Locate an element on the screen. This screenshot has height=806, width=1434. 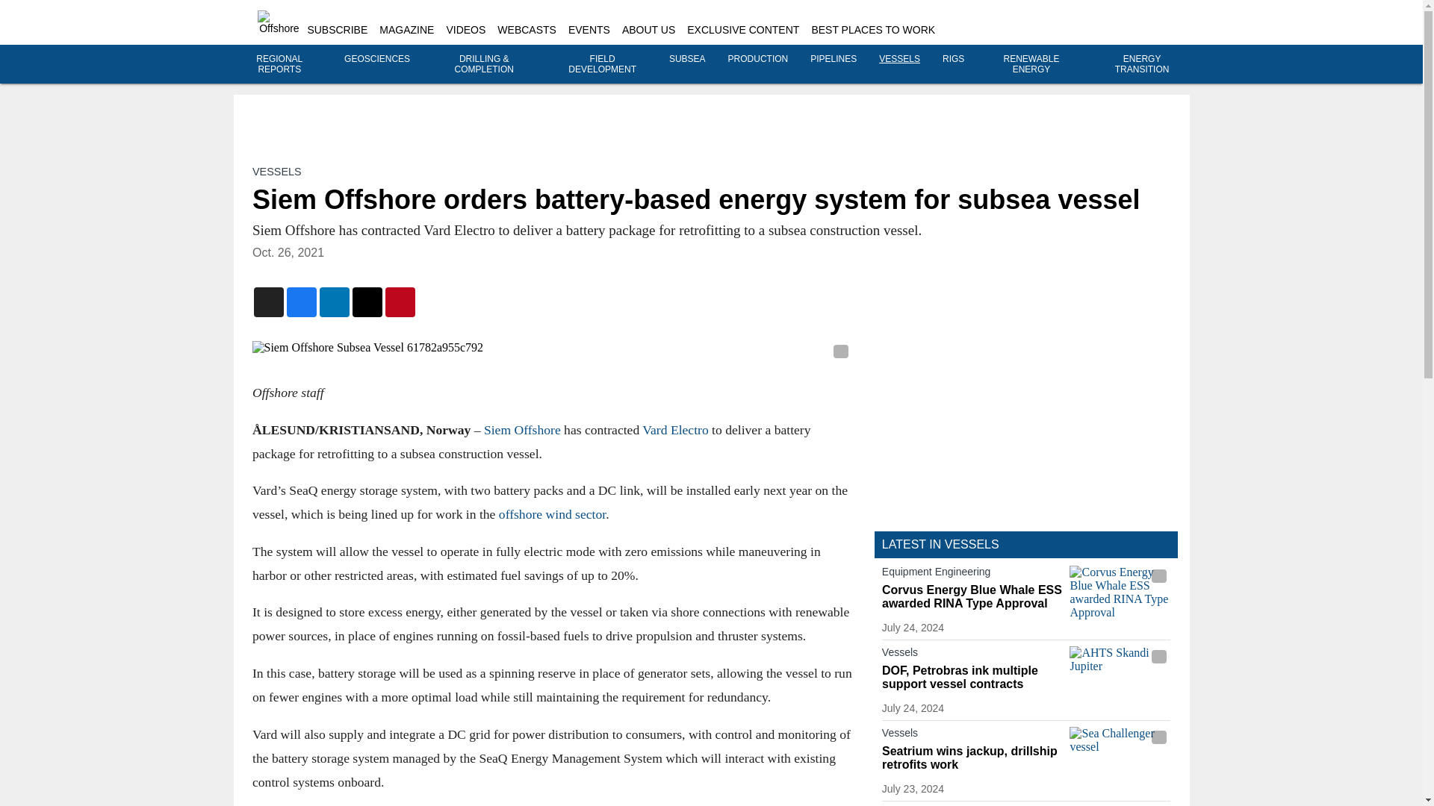
Corvus Energy Blue Whale ESS awarded RINA Type Approval is located at coordinates (1120, 593).